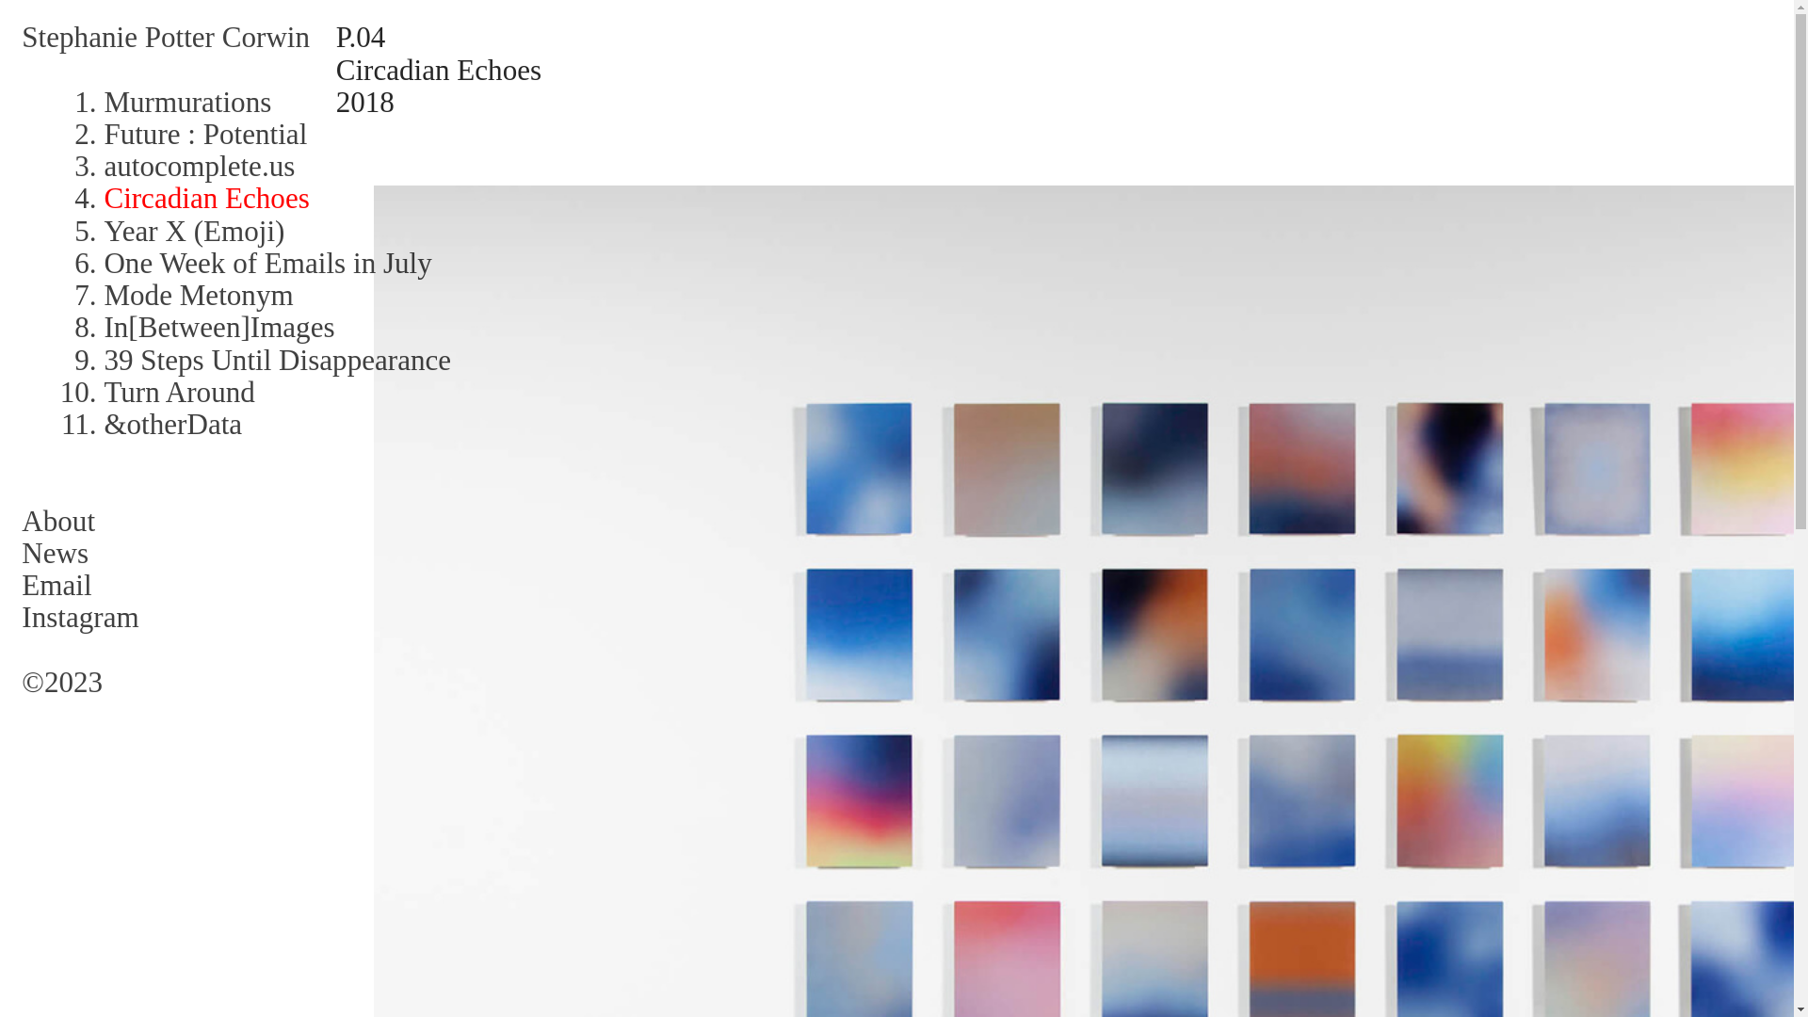  What do you see at coordinates (179, 392) in the screenshot?
I see `Turn Around` at bounding box center [179, 392].